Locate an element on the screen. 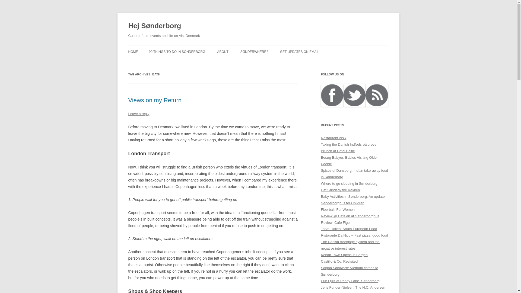 The height and width of the screenshot is (293, 521). ABOUT US is located at coordinates (244, 63).